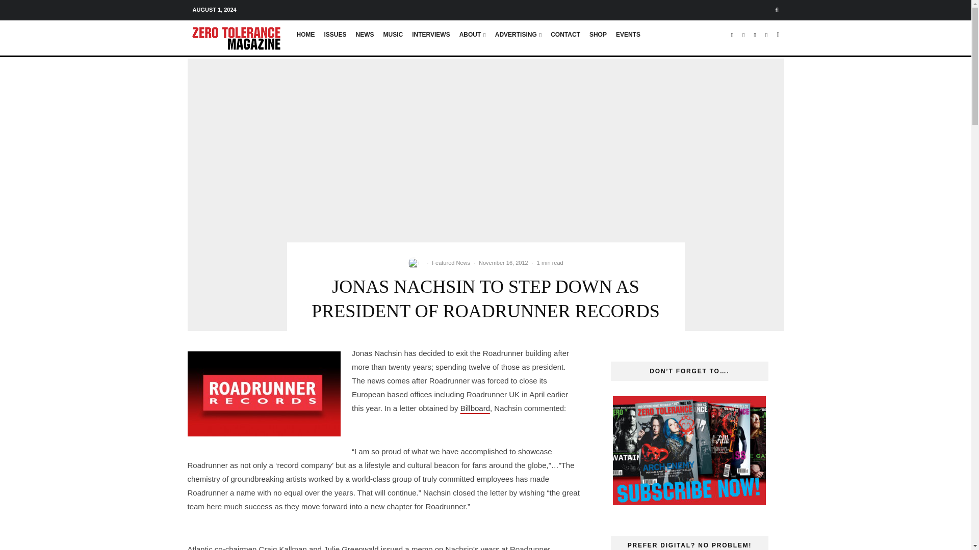 This screenshot has width=979, height=550. I want to click on ISSUES, so click(334, 38).